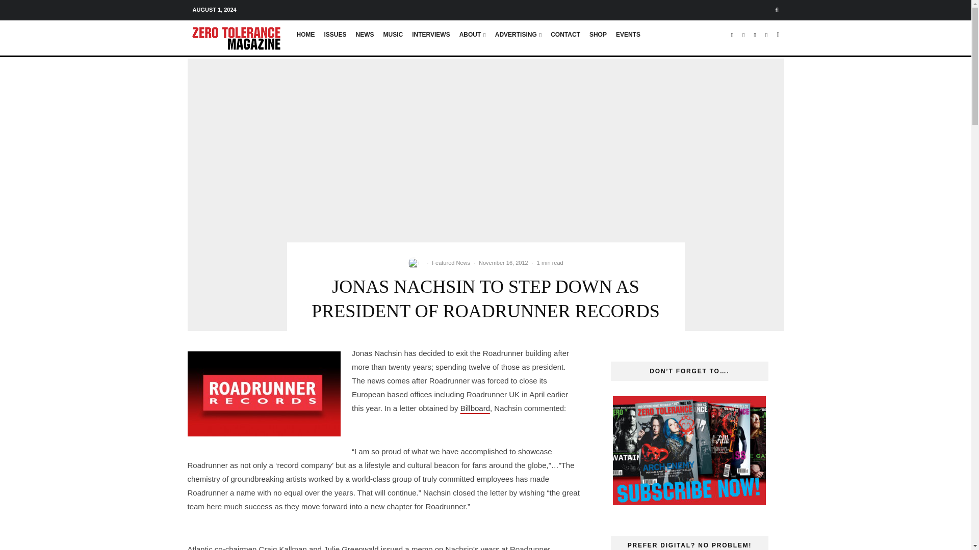 This screenshot has width=979, height=550. I want to click on ISSUES, so click(334, 38).